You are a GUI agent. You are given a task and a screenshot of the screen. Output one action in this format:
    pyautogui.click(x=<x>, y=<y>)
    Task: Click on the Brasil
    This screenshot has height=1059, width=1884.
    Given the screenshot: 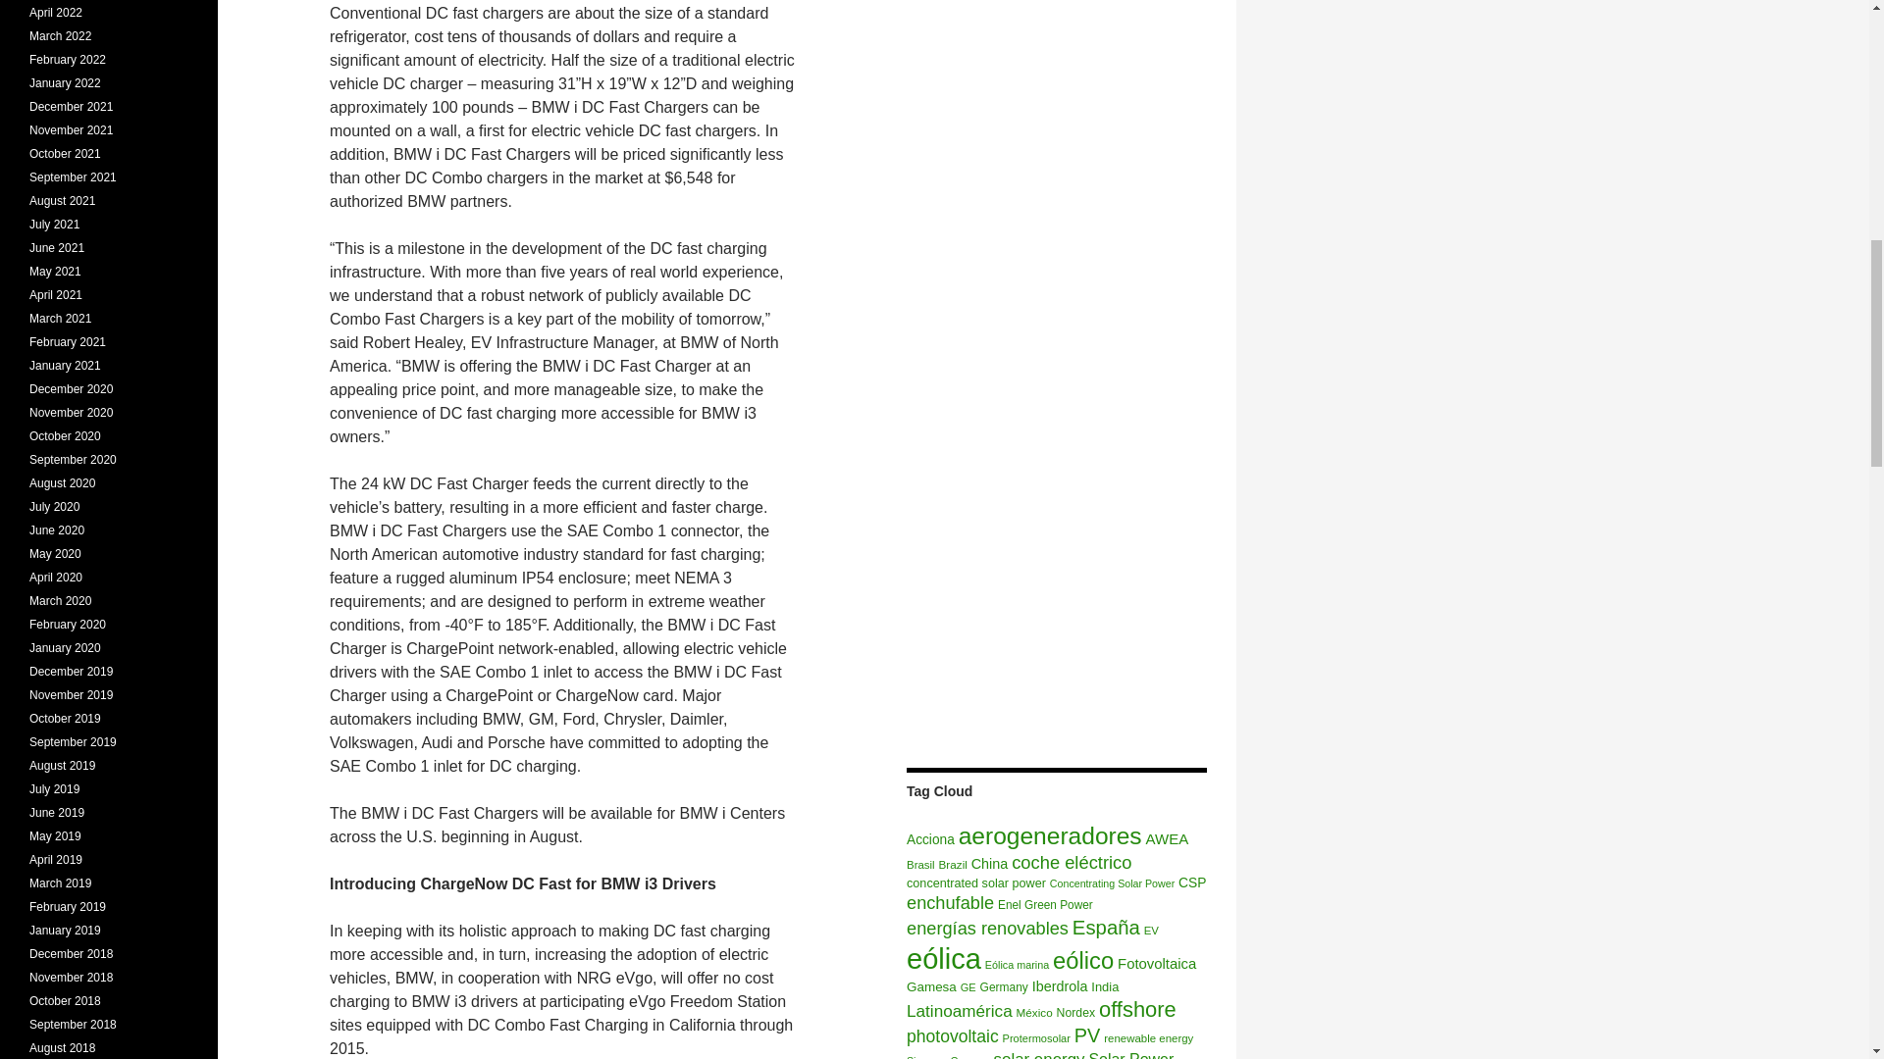 What is the action you would take?
    pyautogui.click(x=920, y=864)
    